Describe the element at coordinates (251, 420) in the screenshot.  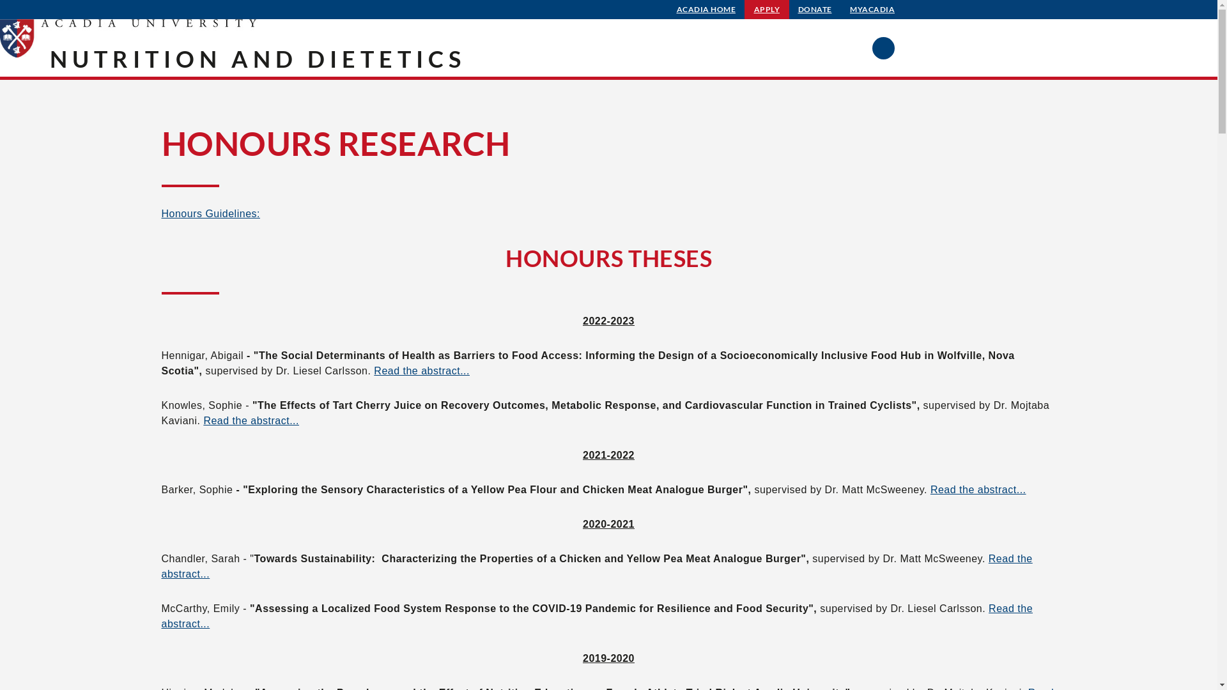
I see `Read the abstract...` at that location.